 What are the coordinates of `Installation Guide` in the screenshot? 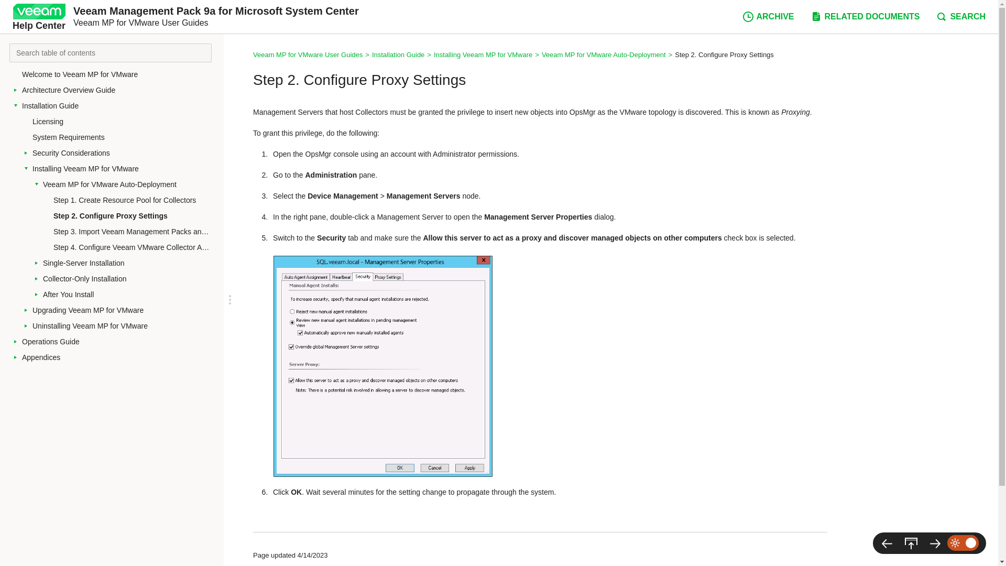 It's located at (120, 106).